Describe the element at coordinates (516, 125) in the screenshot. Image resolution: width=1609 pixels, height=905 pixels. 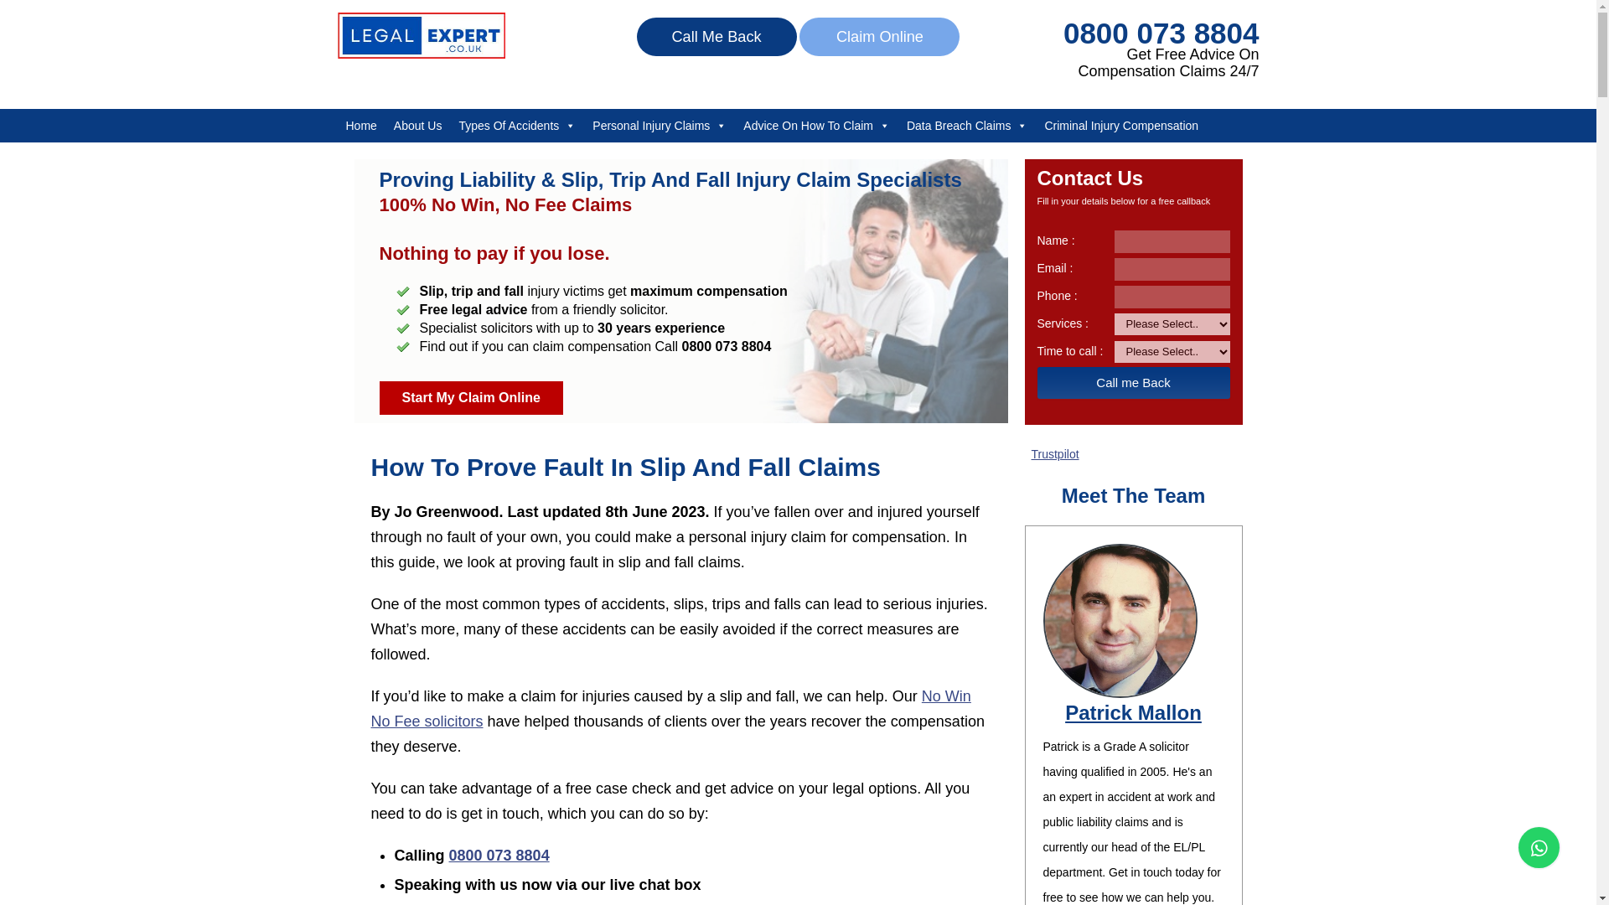
I see `Types Of Accidents` at that location.